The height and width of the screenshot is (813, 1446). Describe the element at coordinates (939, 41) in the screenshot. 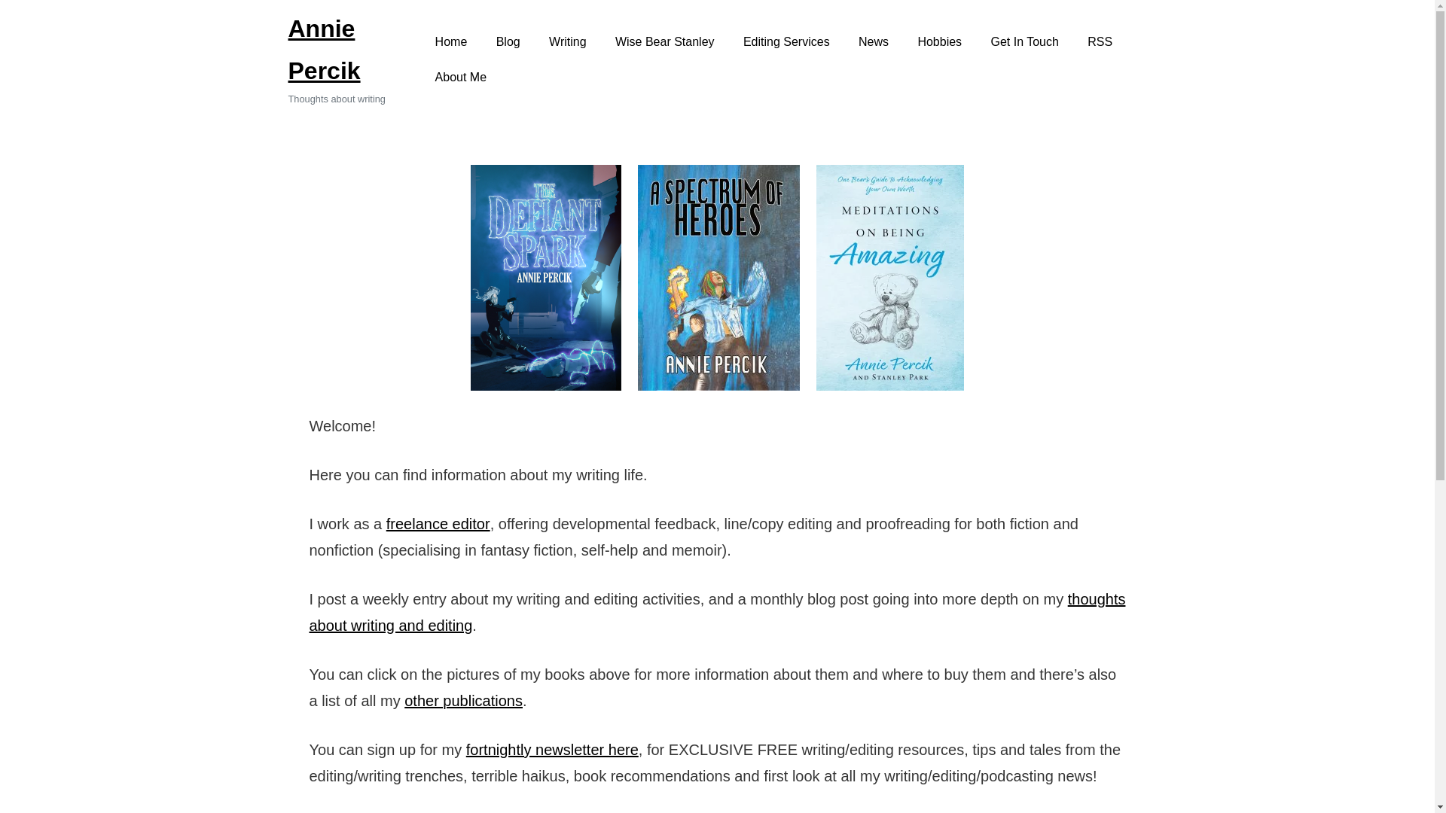

I see `Hobbies` at that location.